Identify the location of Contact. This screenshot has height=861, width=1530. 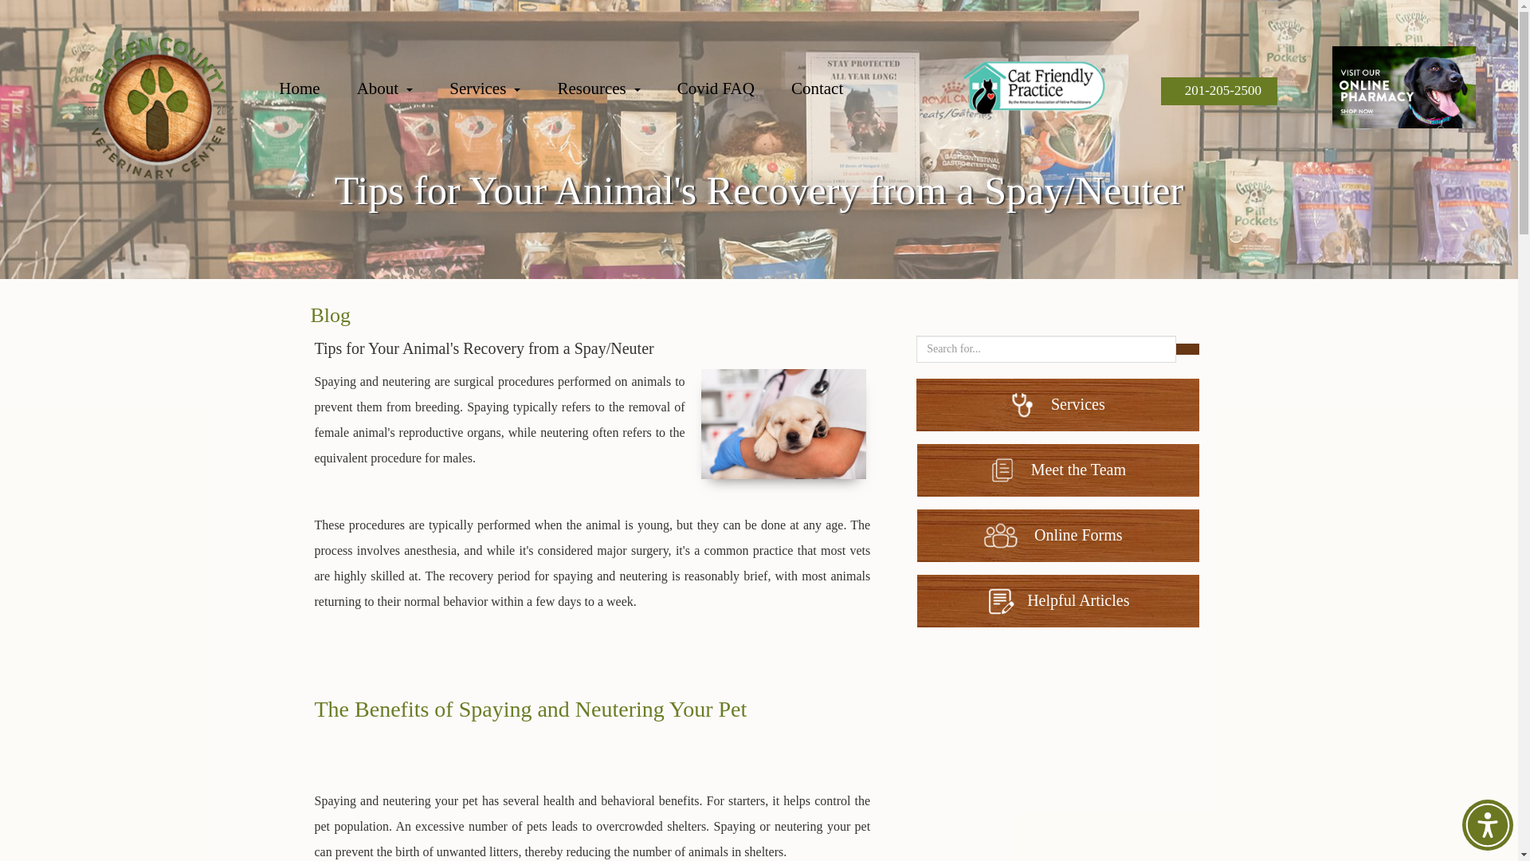
(834, 92).